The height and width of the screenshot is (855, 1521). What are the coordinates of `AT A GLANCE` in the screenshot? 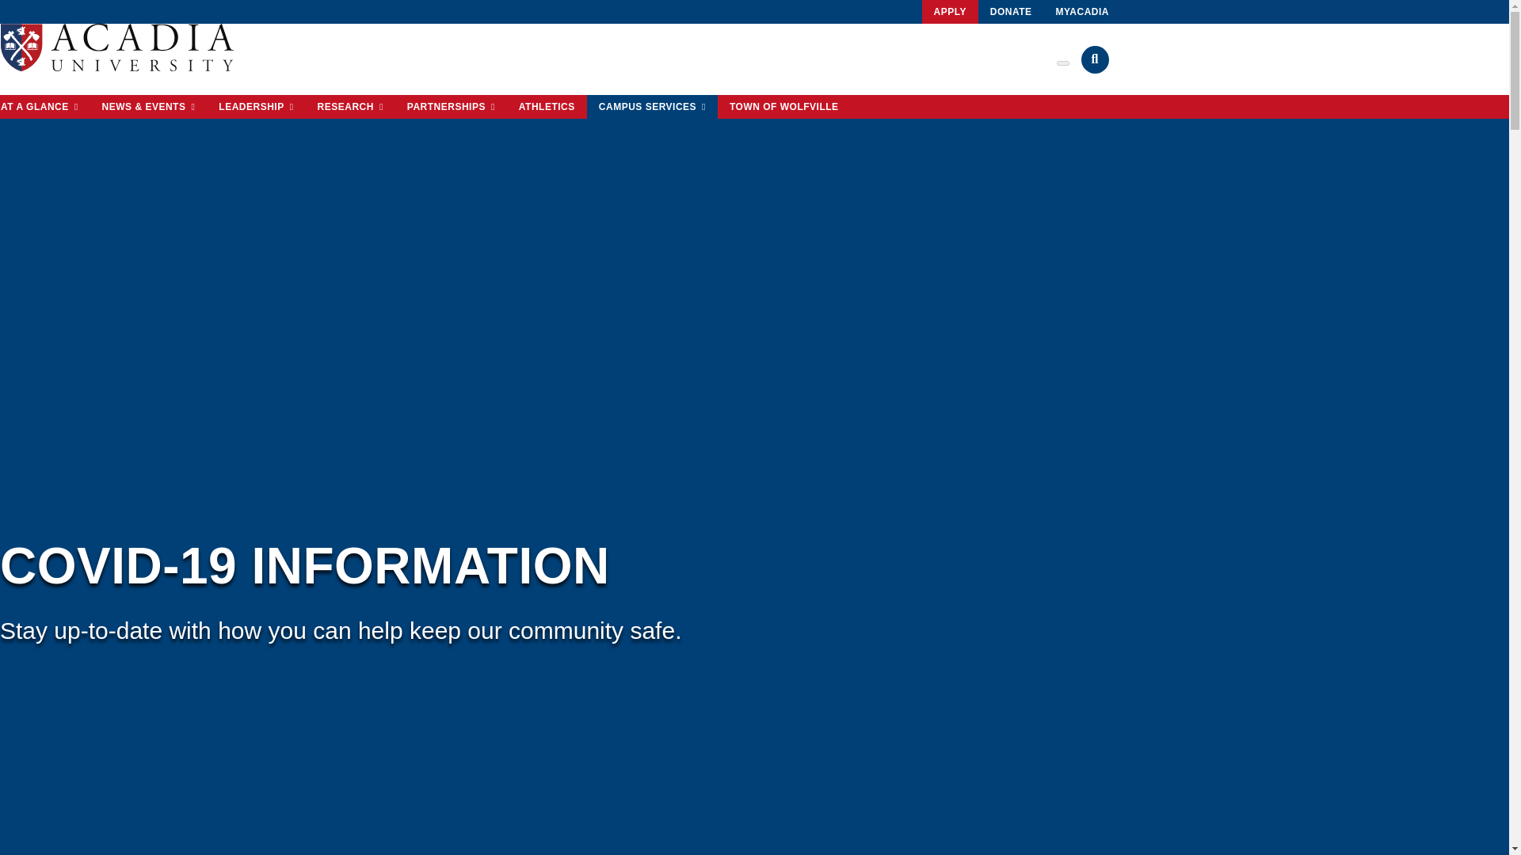 It's located at (44, 106).